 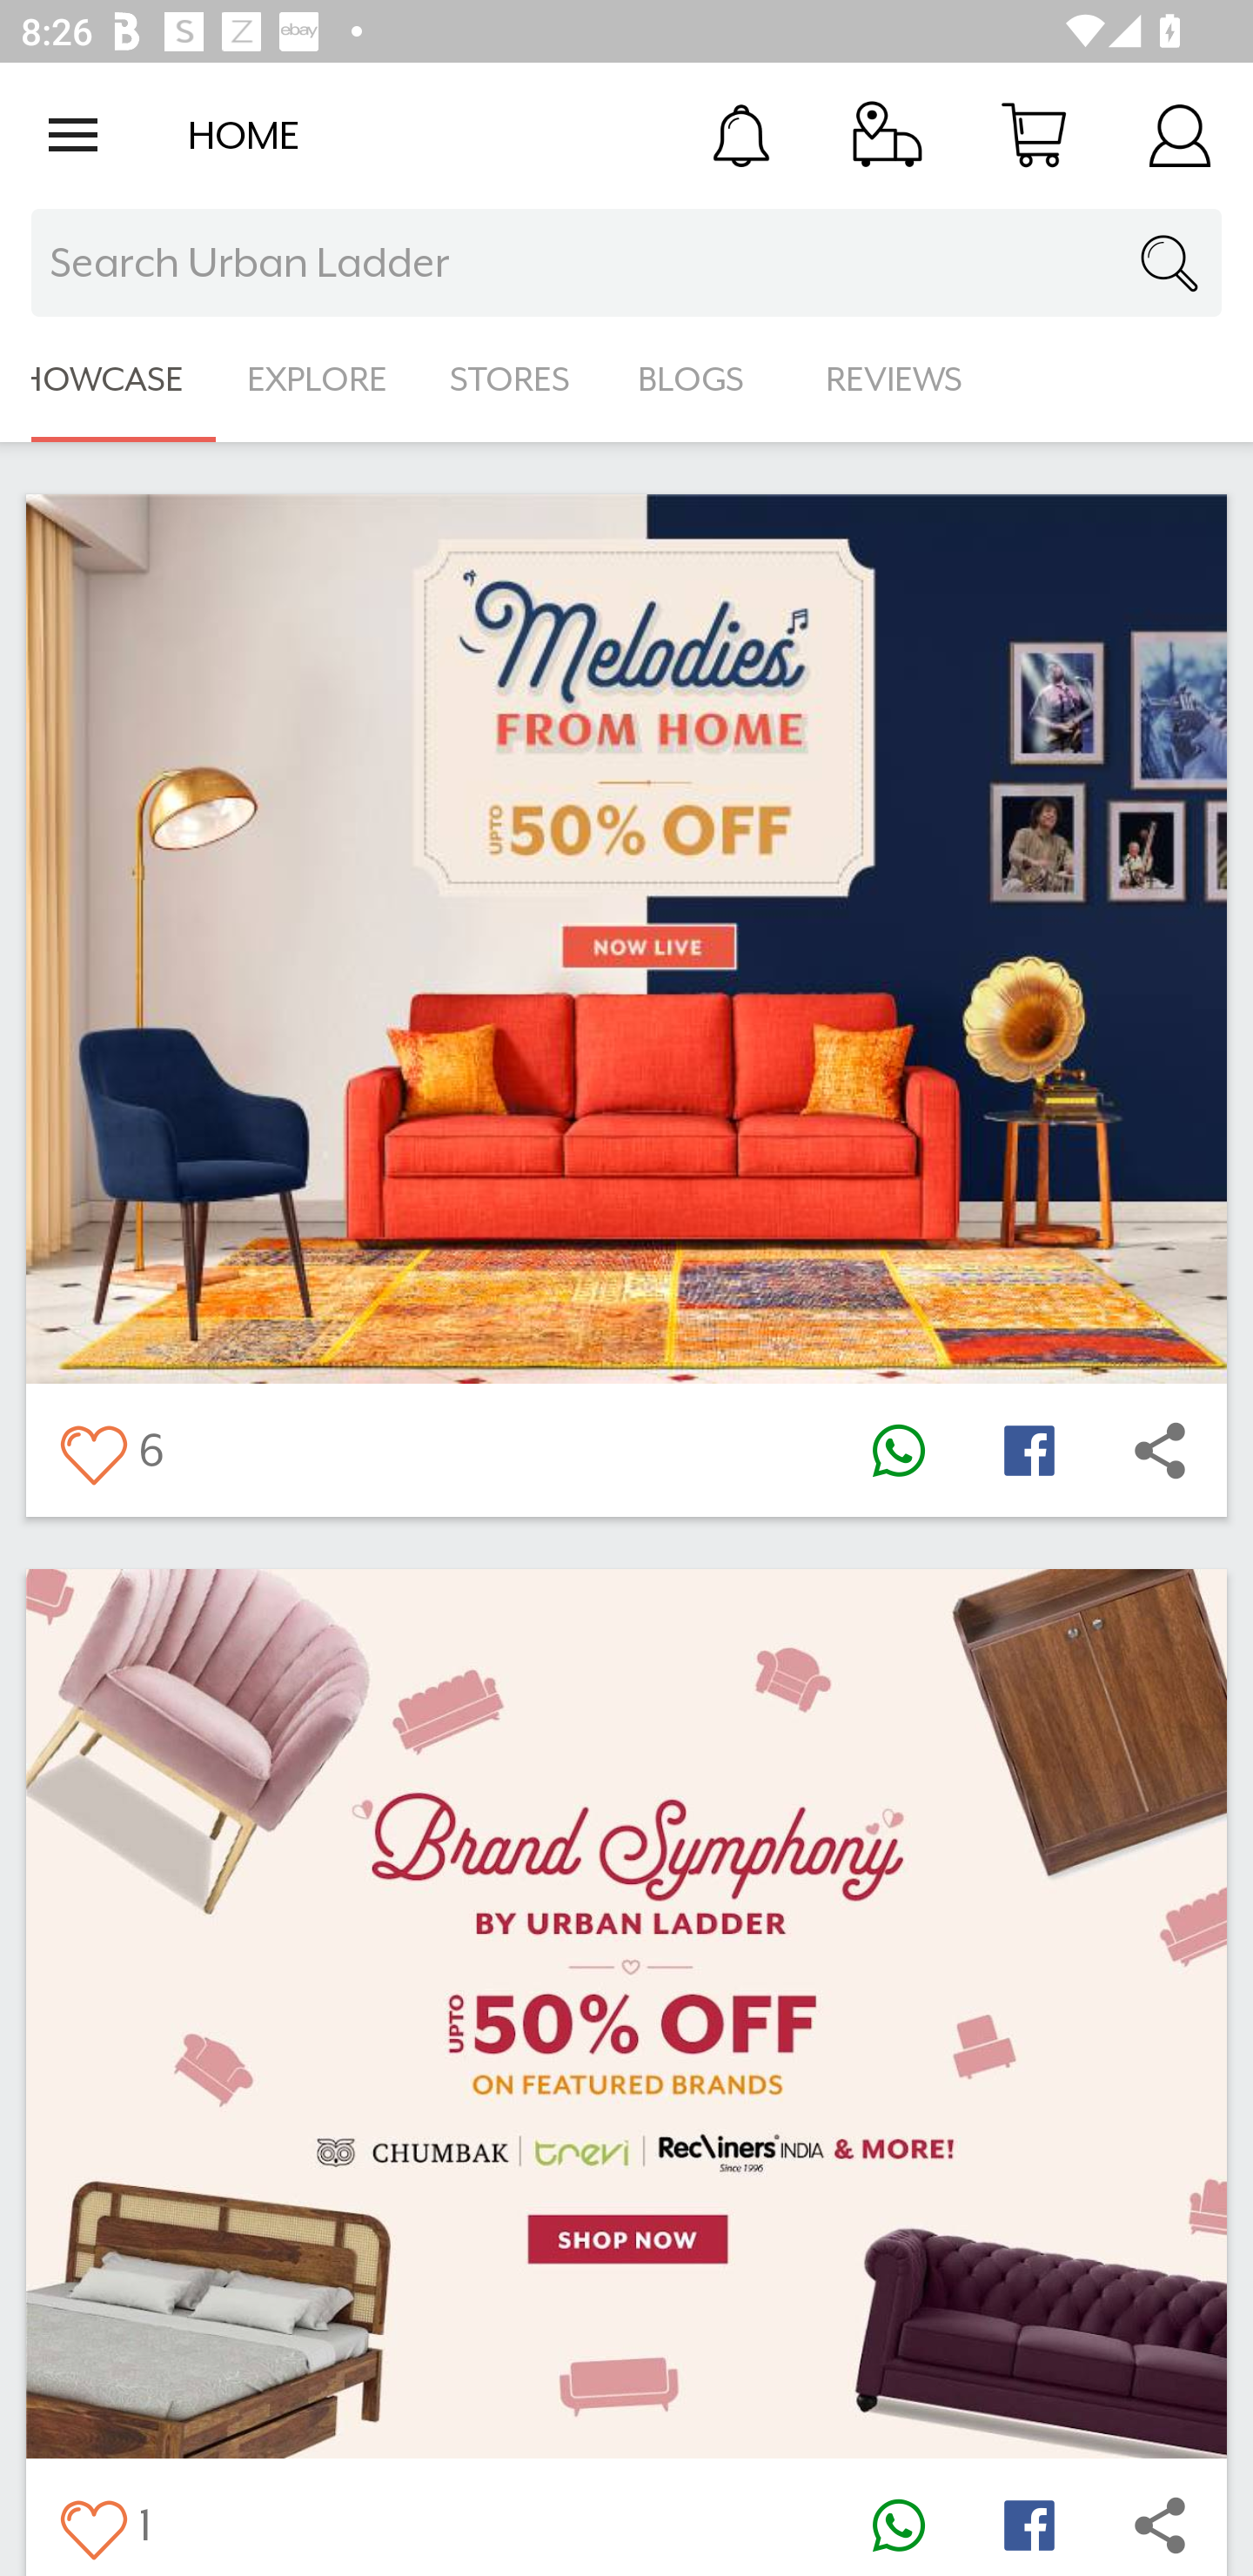 I want to click on Search Urban Ladder , so click(x=626, y=263).